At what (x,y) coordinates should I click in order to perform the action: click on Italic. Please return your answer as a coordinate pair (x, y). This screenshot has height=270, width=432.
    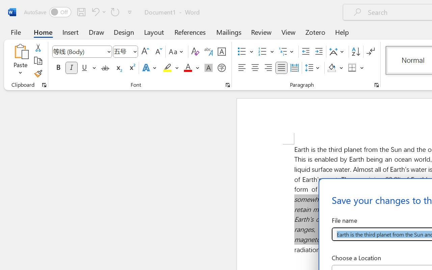
    Looking at the image, I should click on (72, 68).